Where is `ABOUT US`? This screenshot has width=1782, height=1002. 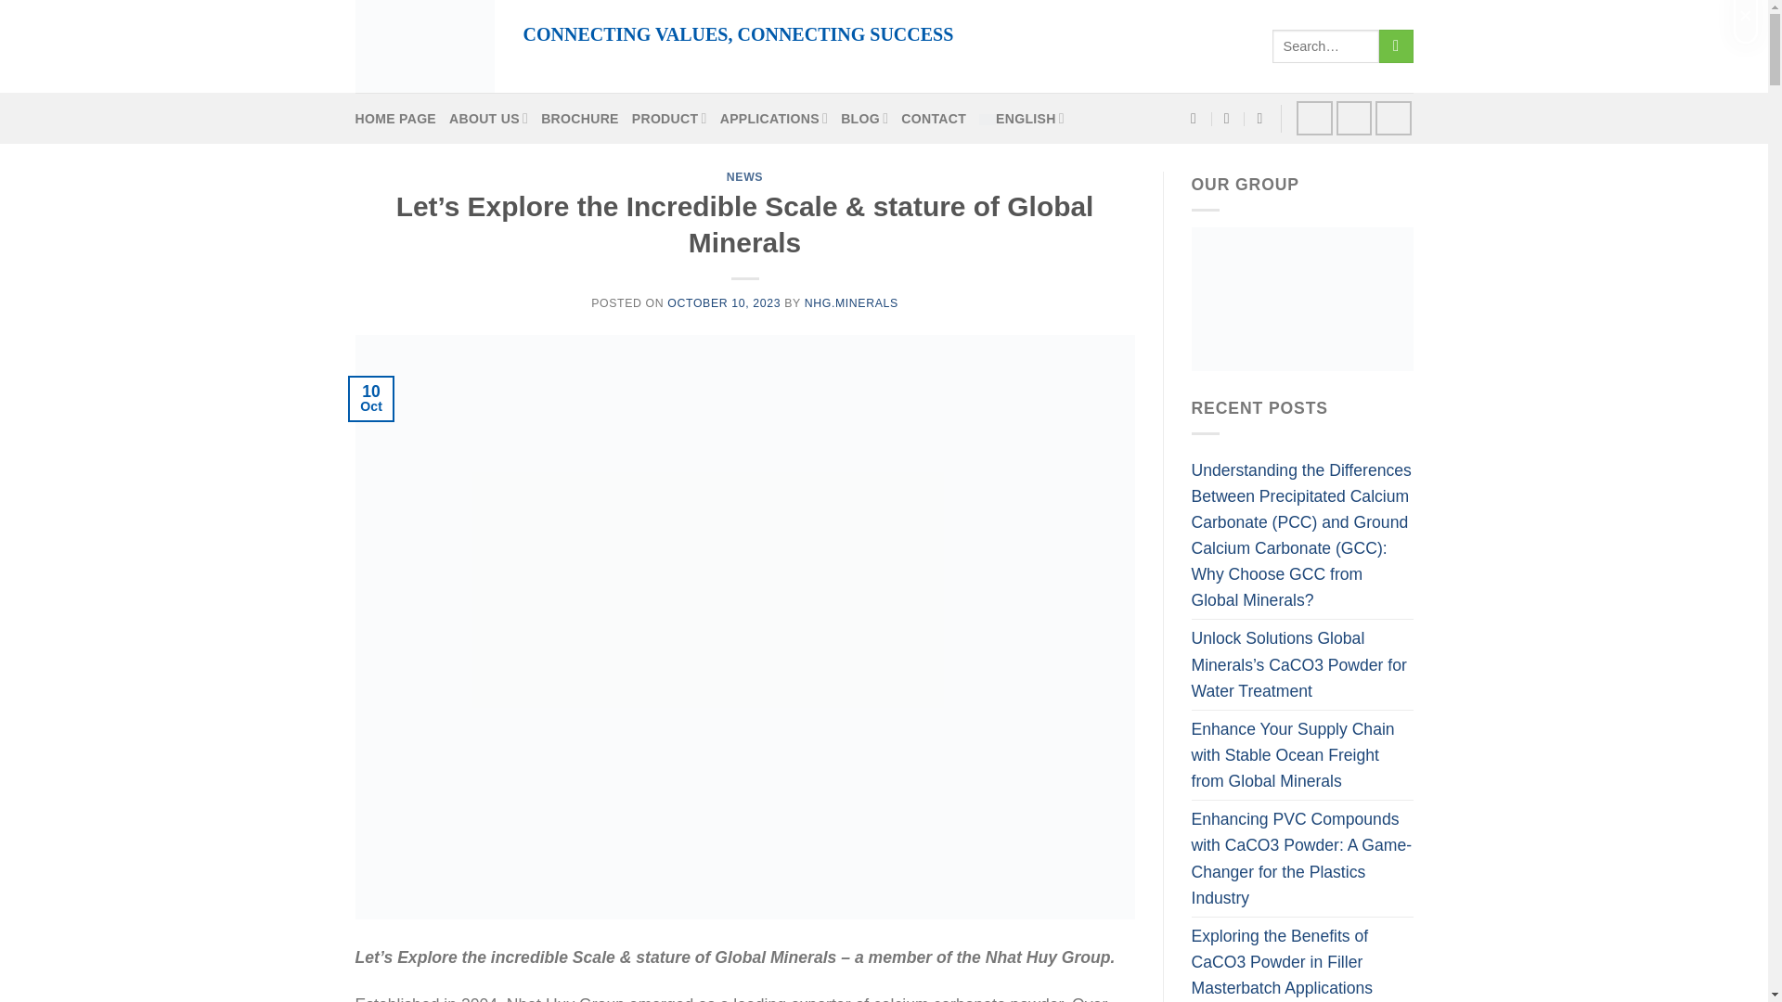 ABOUT US is located at coordinates (488, 118).